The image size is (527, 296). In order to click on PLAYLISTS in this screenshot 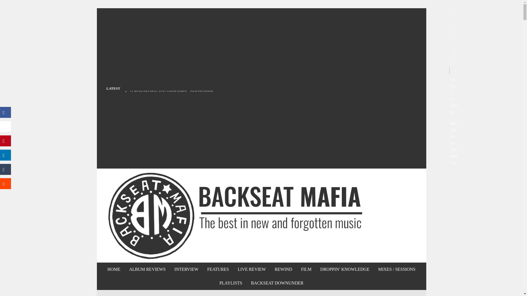, I will do `click(231, 283)`.